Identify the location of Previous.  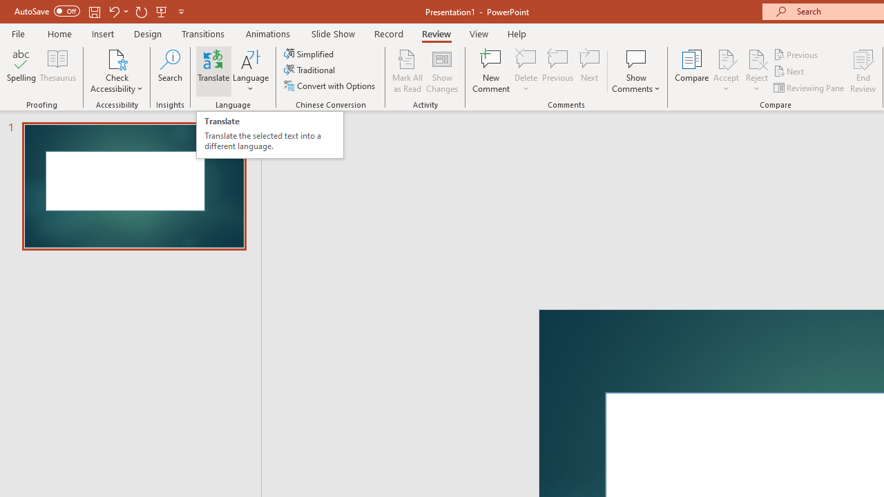
(797, 54).